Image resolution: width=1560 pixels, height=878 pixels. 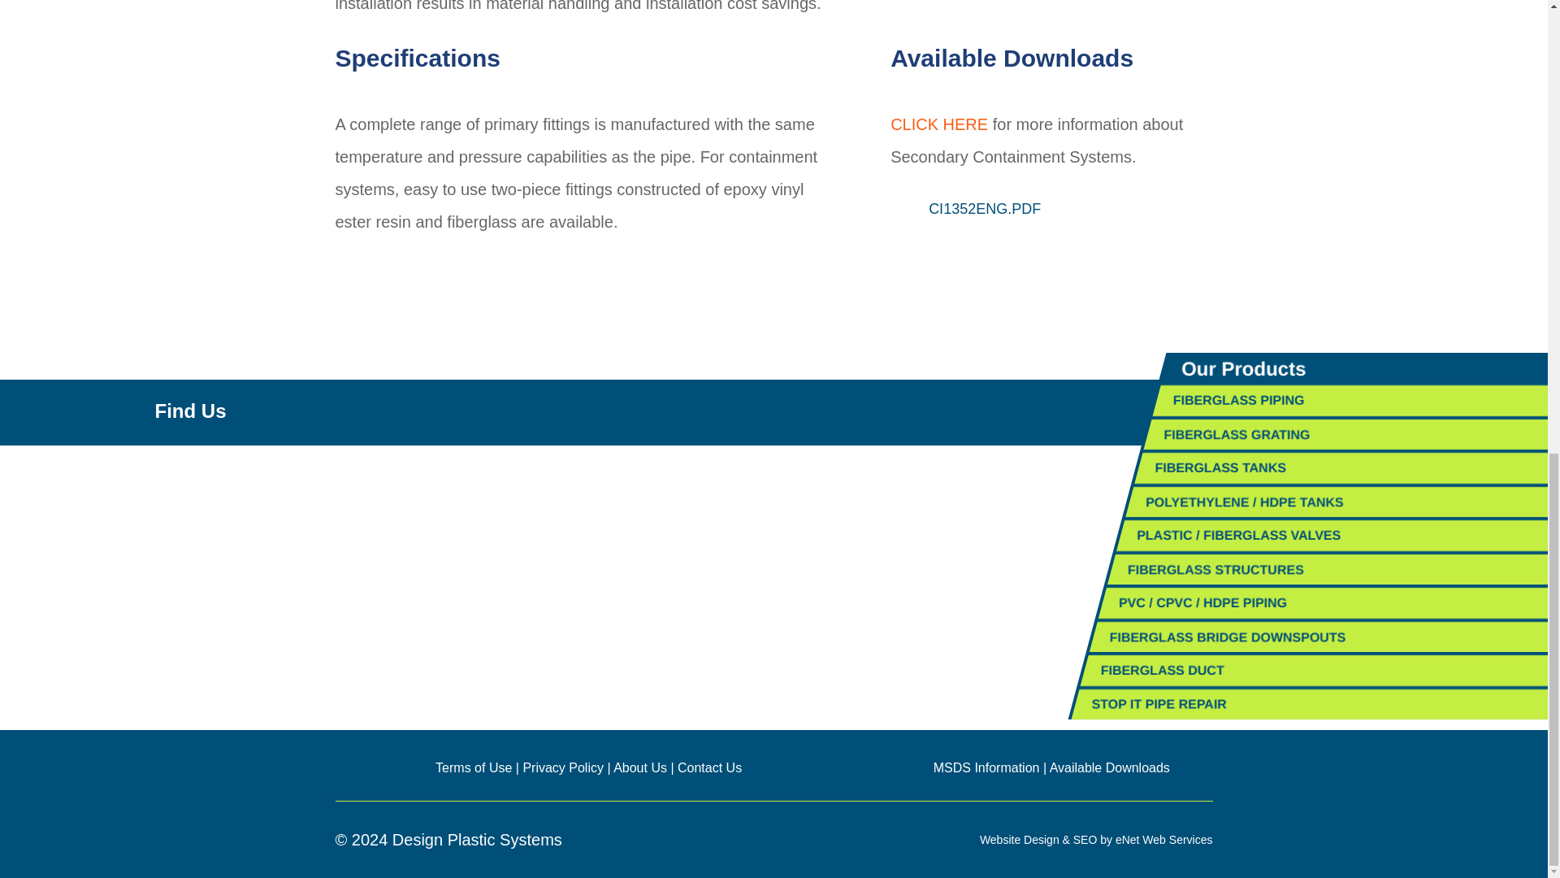 What do you see at coordinates (563, 767) in the screenshot?
I see `Privacy Policy` at bounding box center [563, 767].